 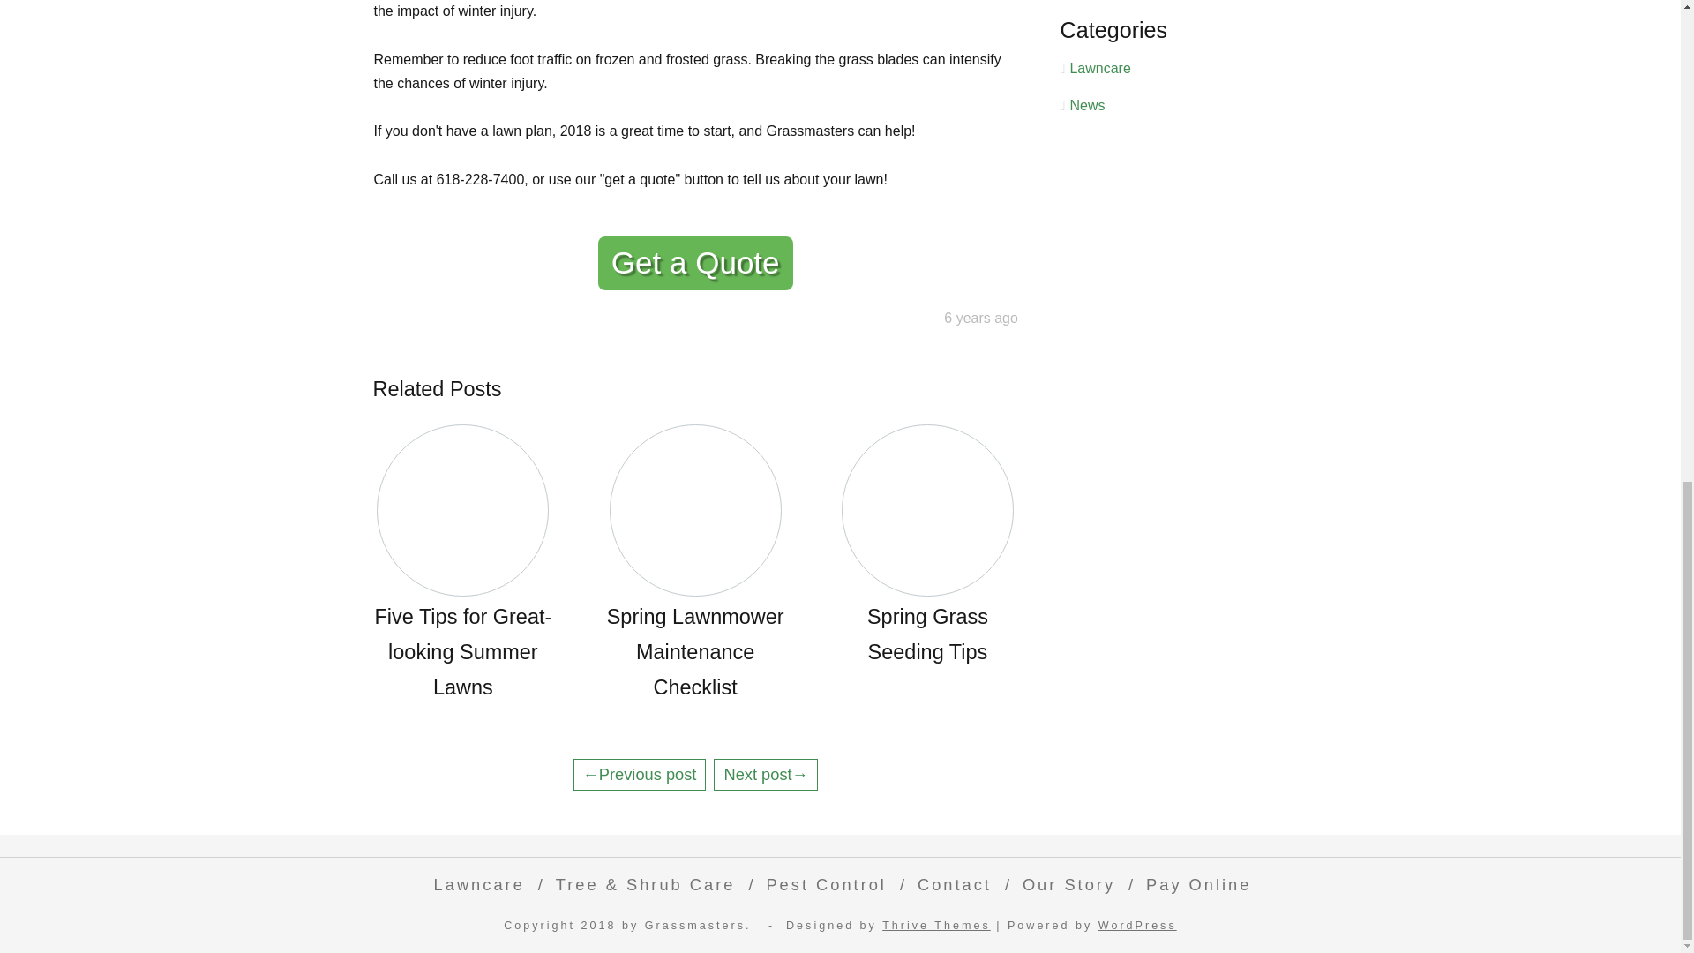 I want to click on Lawncare, so click(x=475, y=884).